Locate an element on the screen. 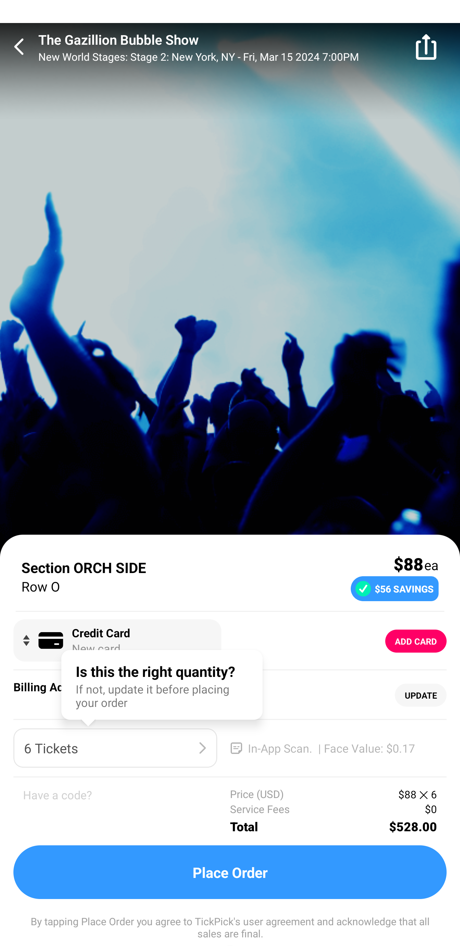 This screenshot has height=946, width=460. $56 SAVINGS is located at coordinates (394, 588).